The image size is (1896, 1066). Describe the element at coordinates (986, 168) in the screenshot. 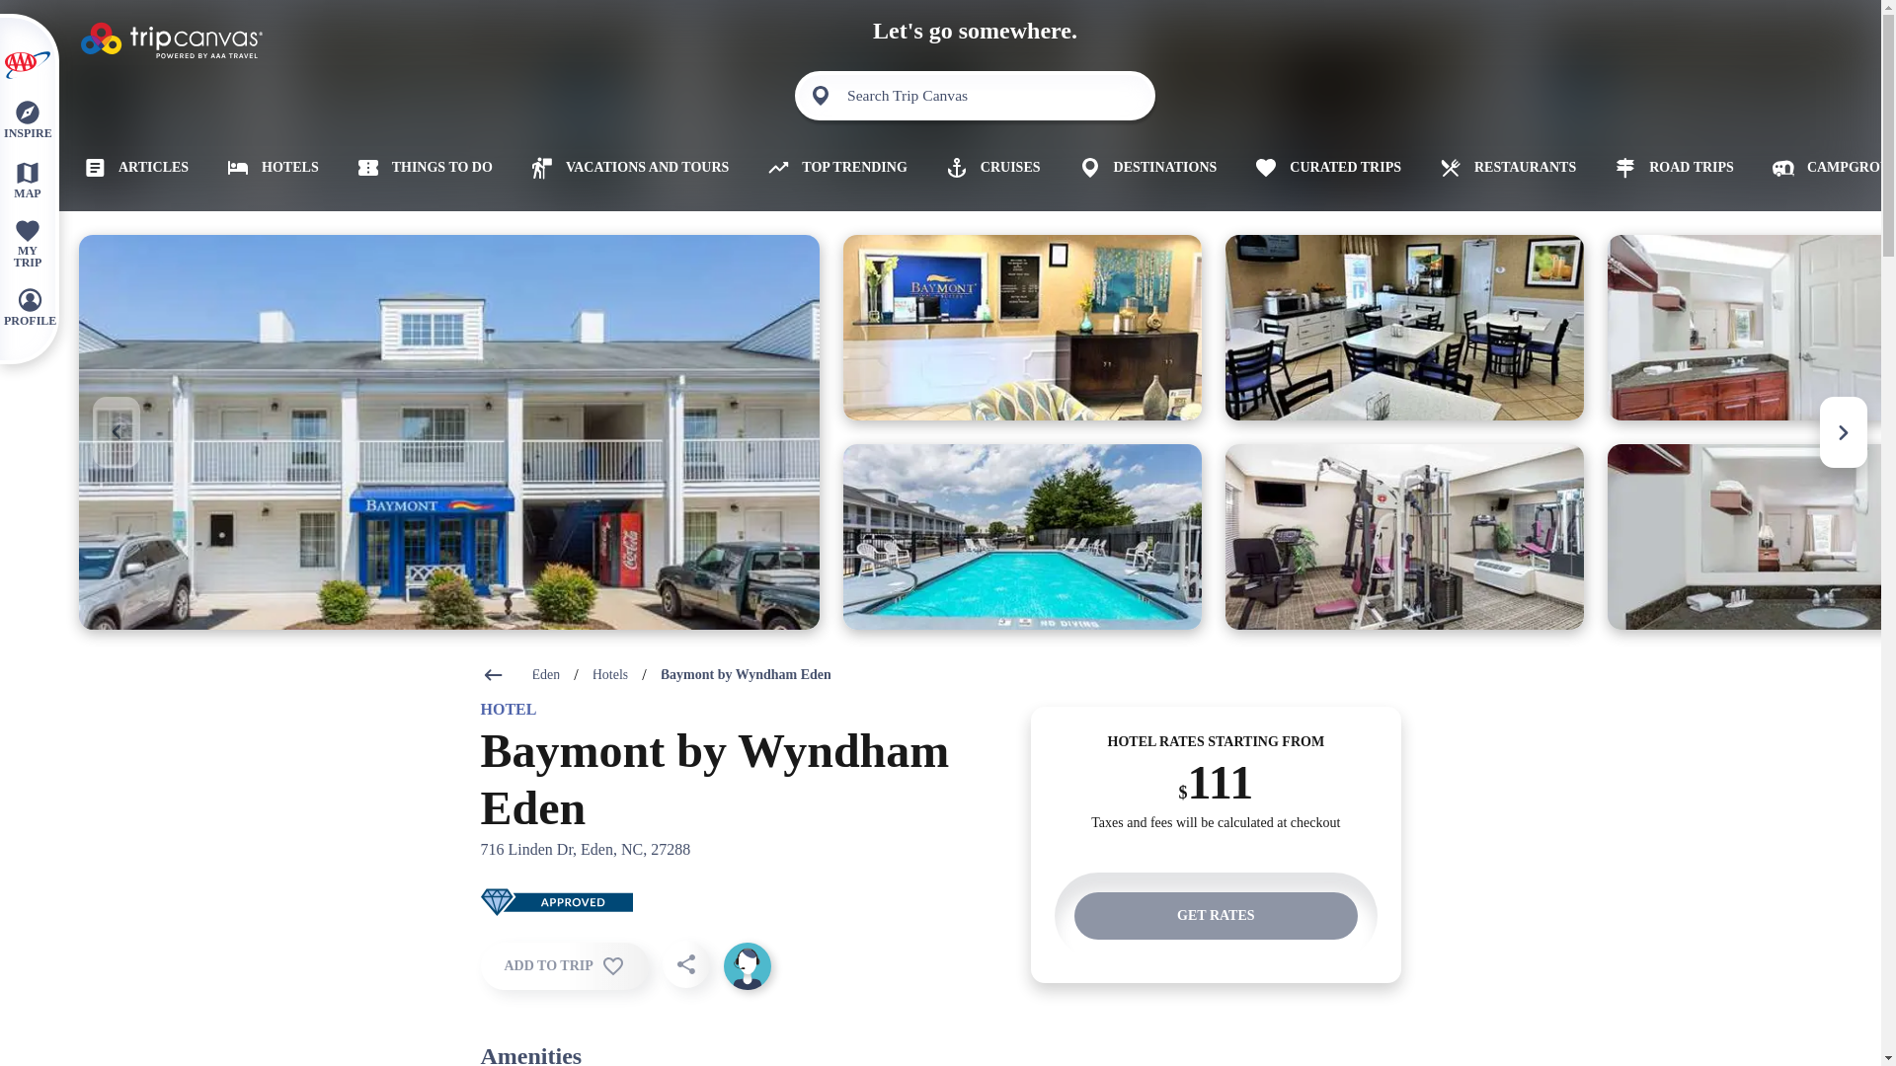

I see `CRUISES` at that location.